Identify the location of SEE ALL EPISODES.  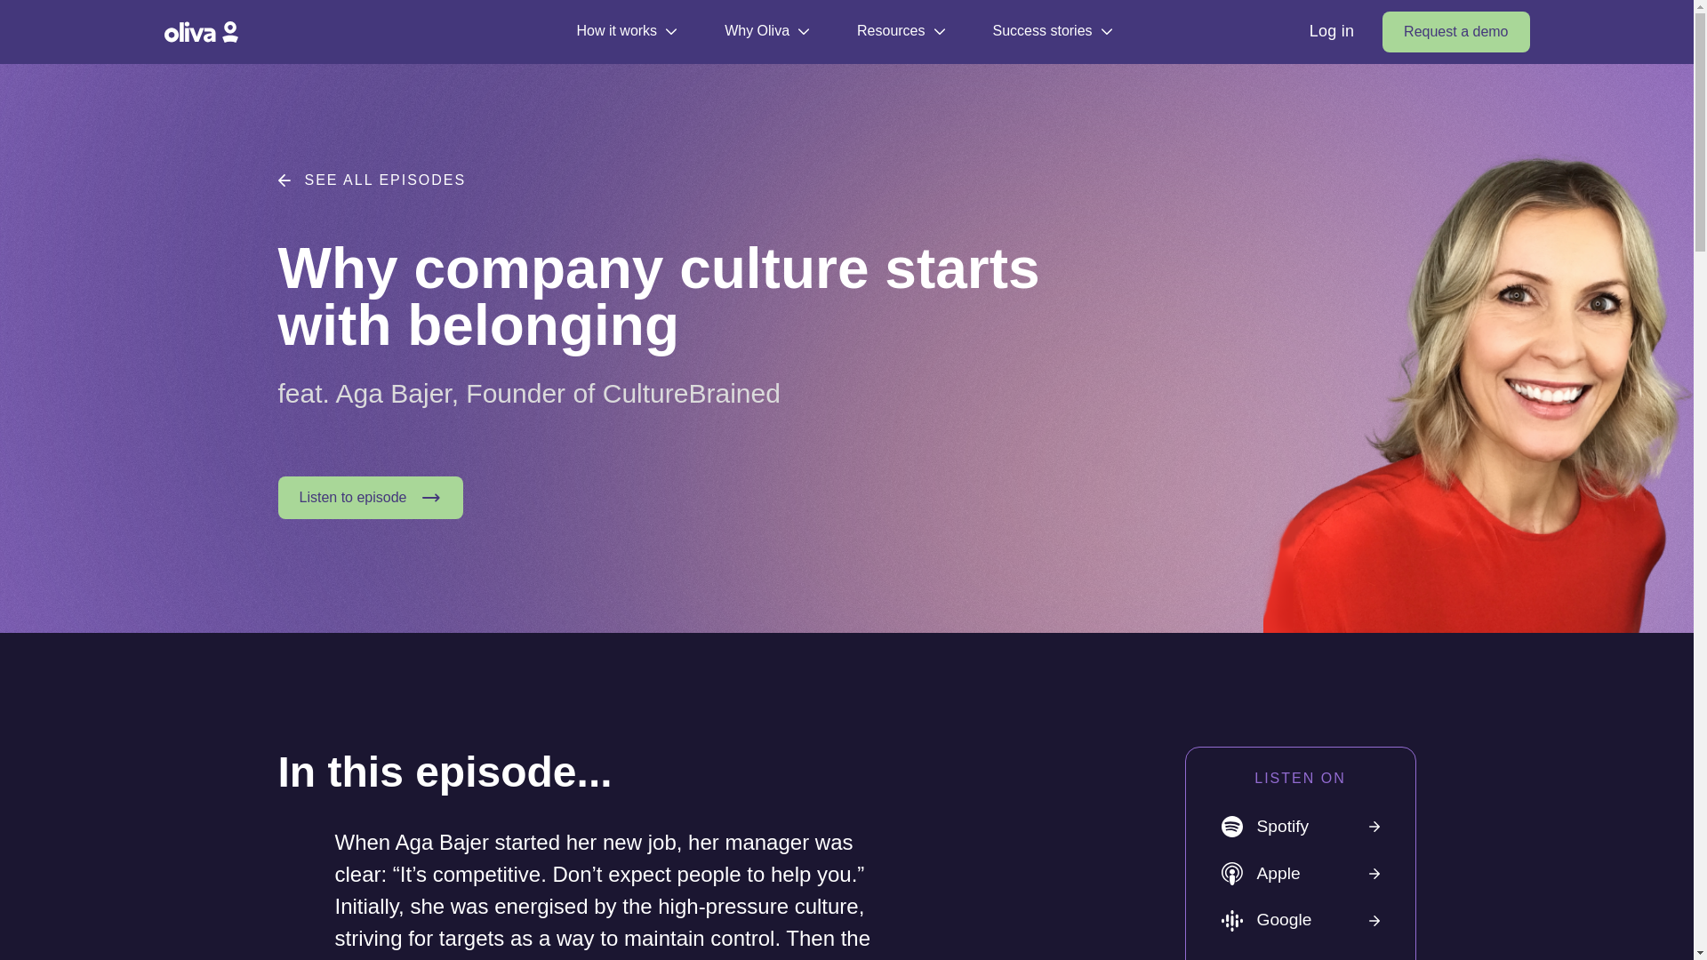
(672, 180).